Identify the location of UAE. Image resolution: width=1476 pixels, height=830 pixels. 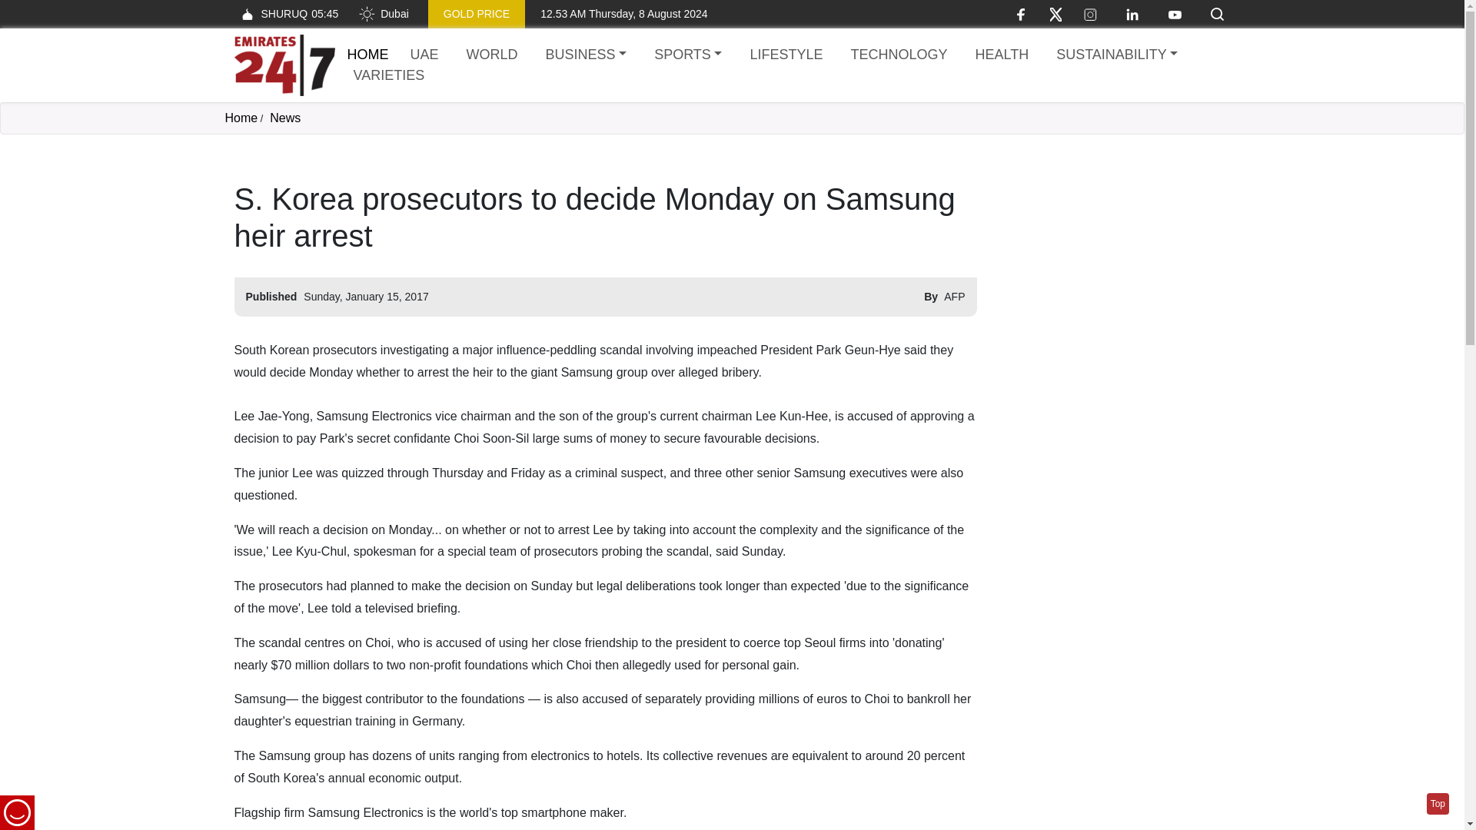
(424, 55).